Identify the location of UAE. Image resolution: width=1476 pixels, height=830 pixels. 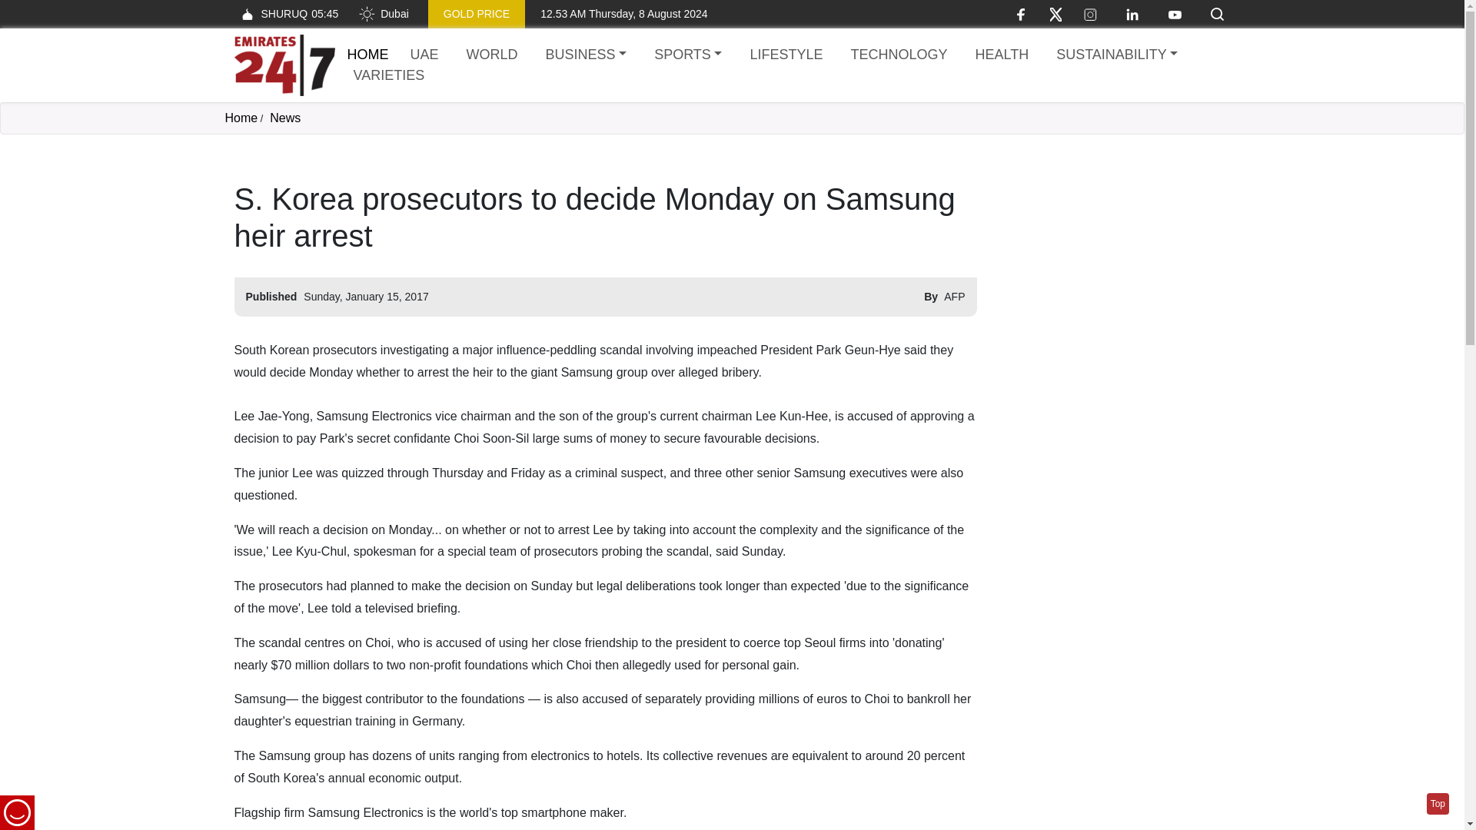
(424, 55).